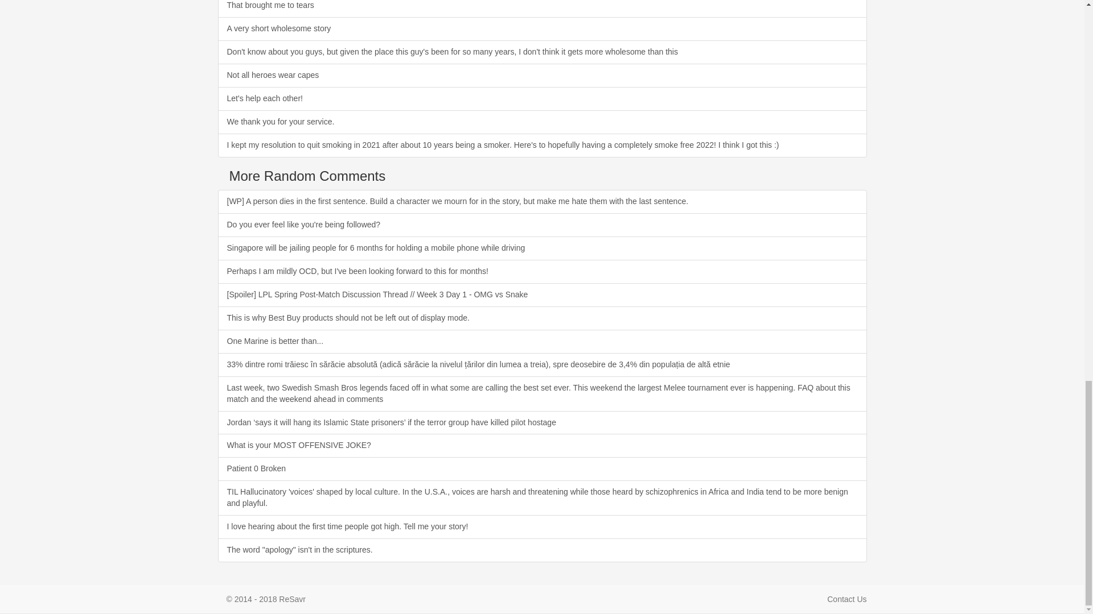 The image size is (1093, 614). What do you see at coordinates (542, 76) in the screenshot?
I see `Not all heroes wear capes` at bounding box center [542, 76].